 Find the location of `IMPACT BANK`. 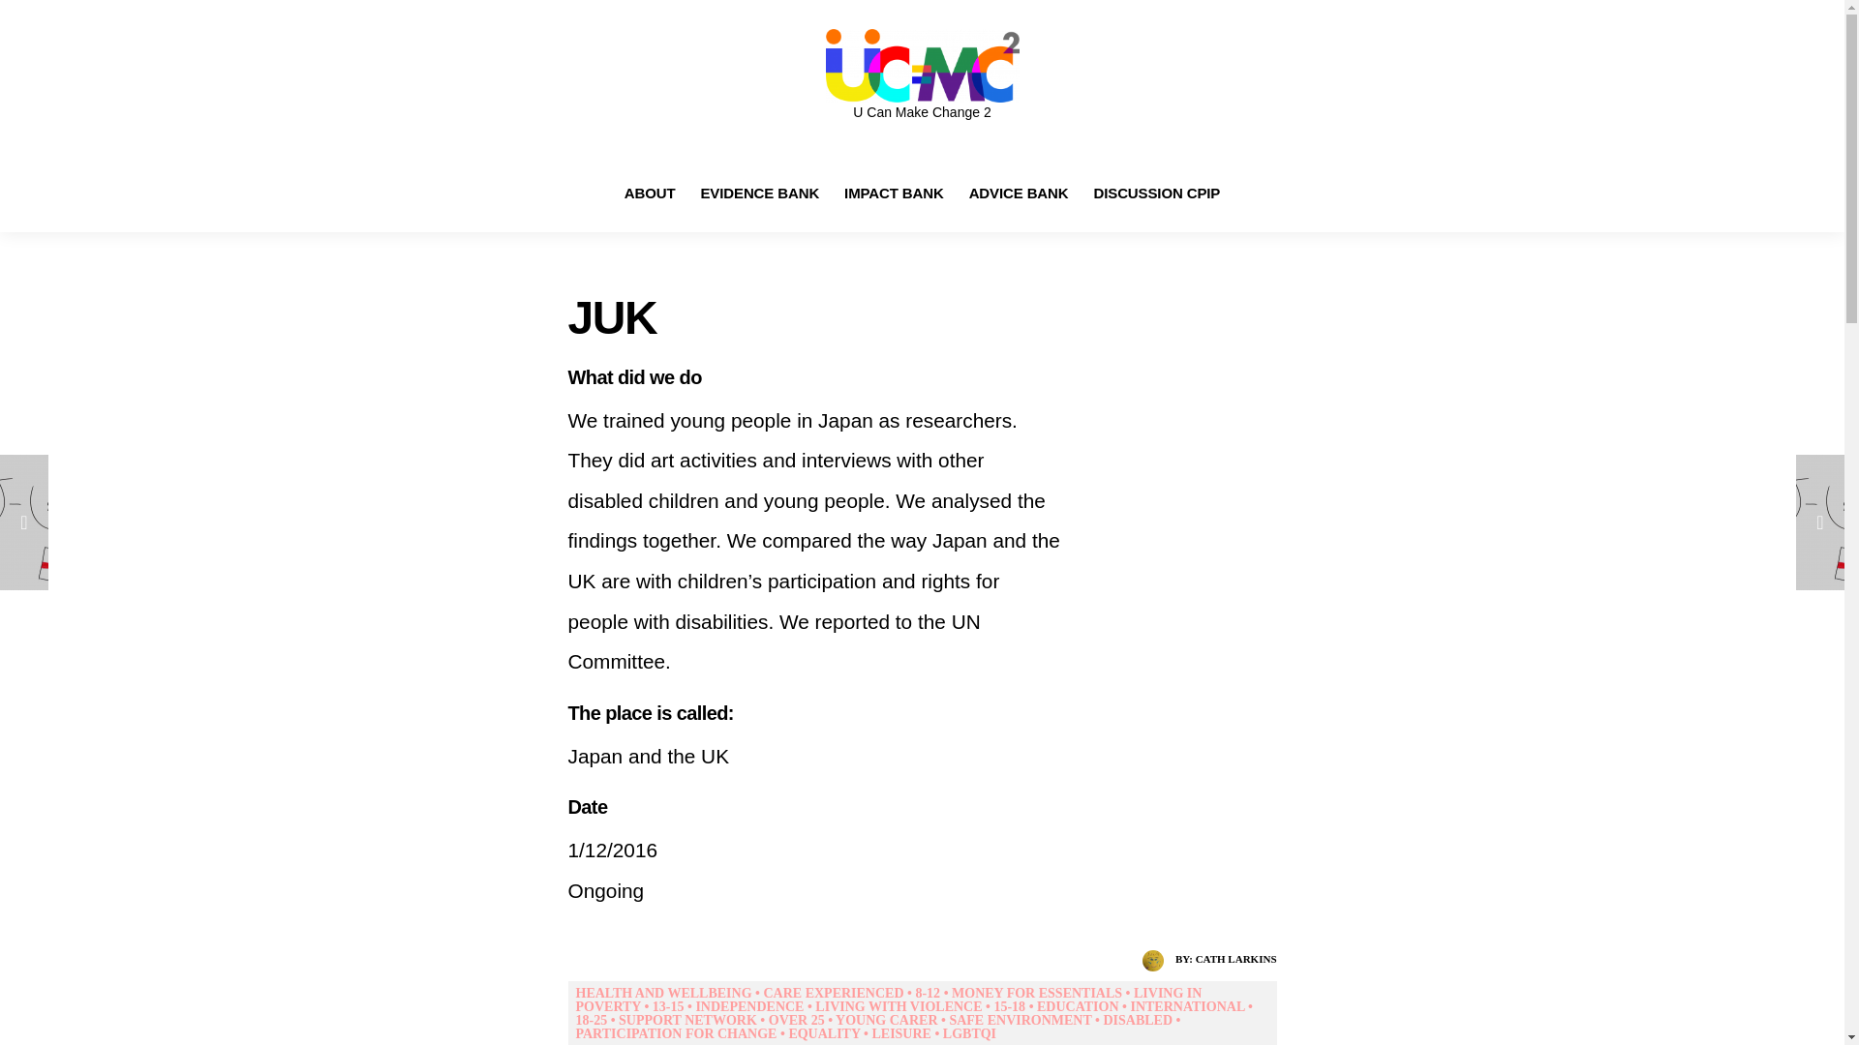

IMPACT BANK is located at coordinates (894, 192).